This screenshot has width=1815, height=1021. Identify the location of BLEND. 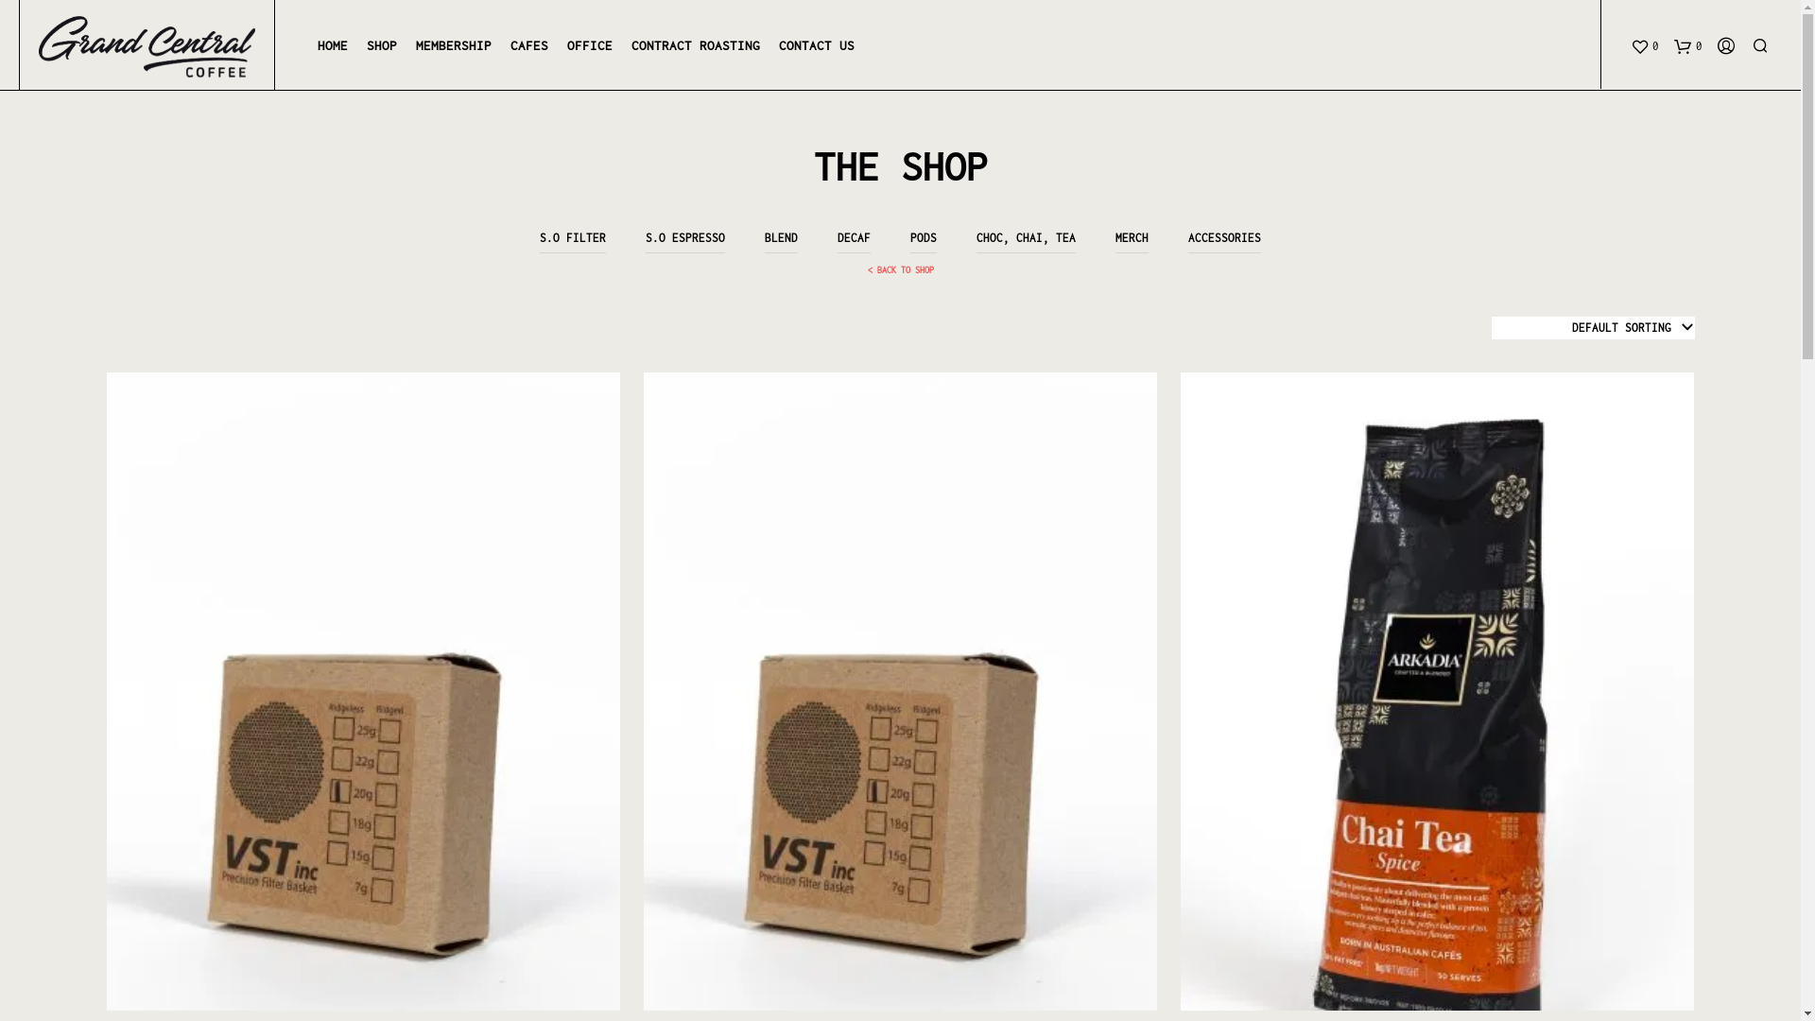
(781, 238).